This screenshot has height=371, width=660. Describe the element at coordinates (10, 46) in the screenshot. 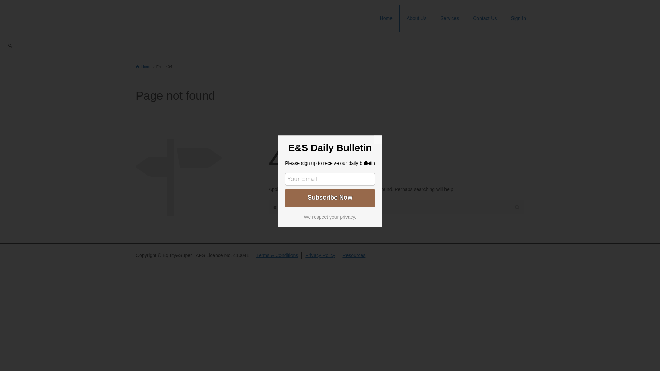

I see `Search` at that location.